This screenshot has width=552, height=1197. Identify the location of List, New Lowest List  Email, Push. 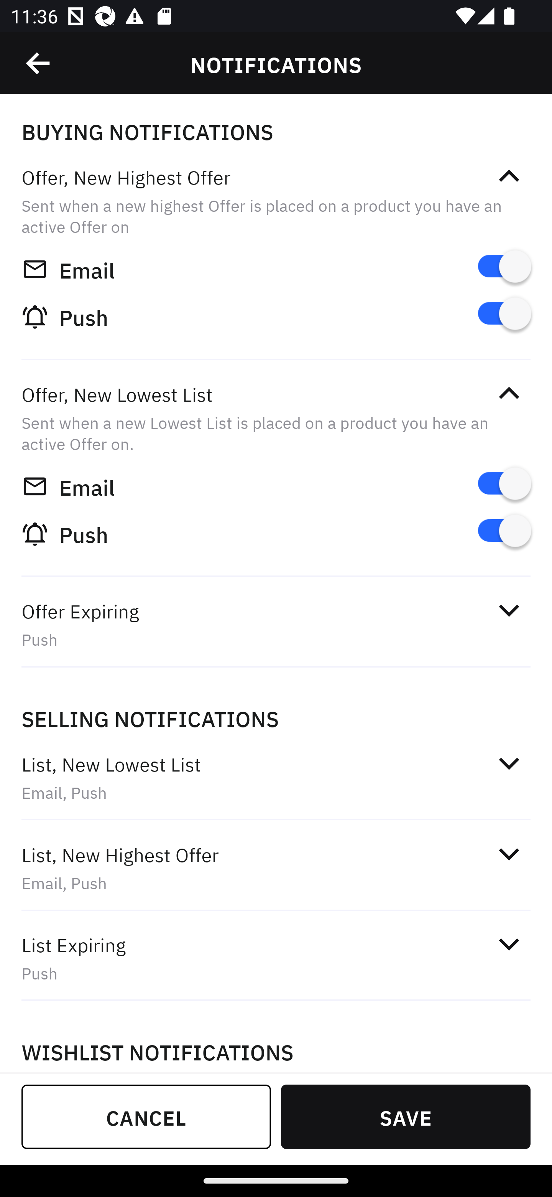
(276, 778).